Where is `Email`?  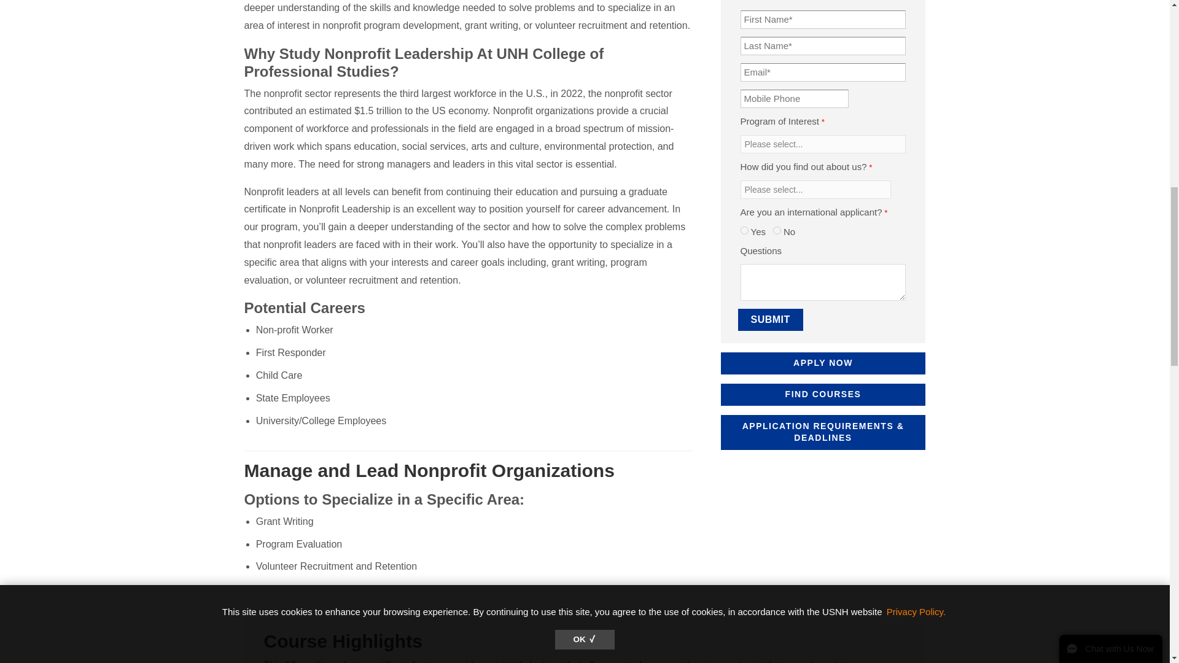
Email is located at coordinates (823, 72).